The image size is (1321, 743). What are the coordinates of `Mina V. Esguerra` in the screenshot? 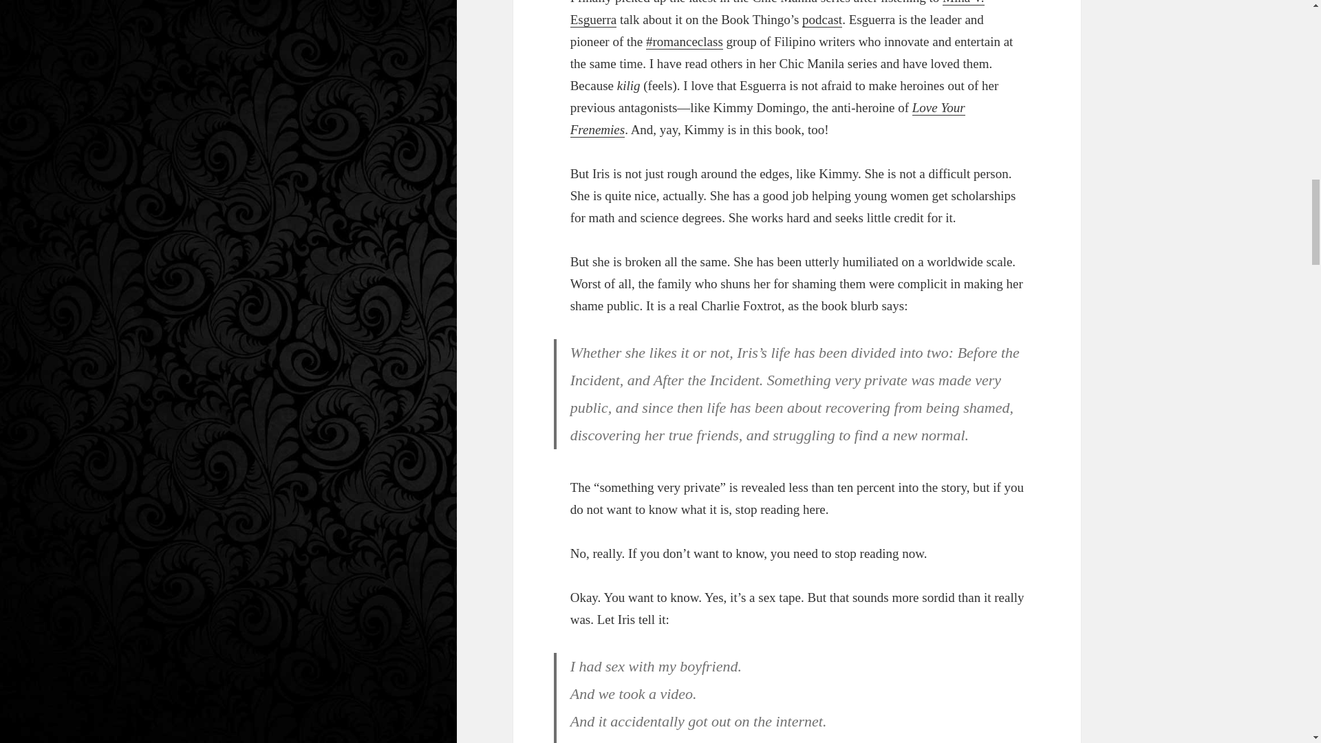 It's located at (777, 14).